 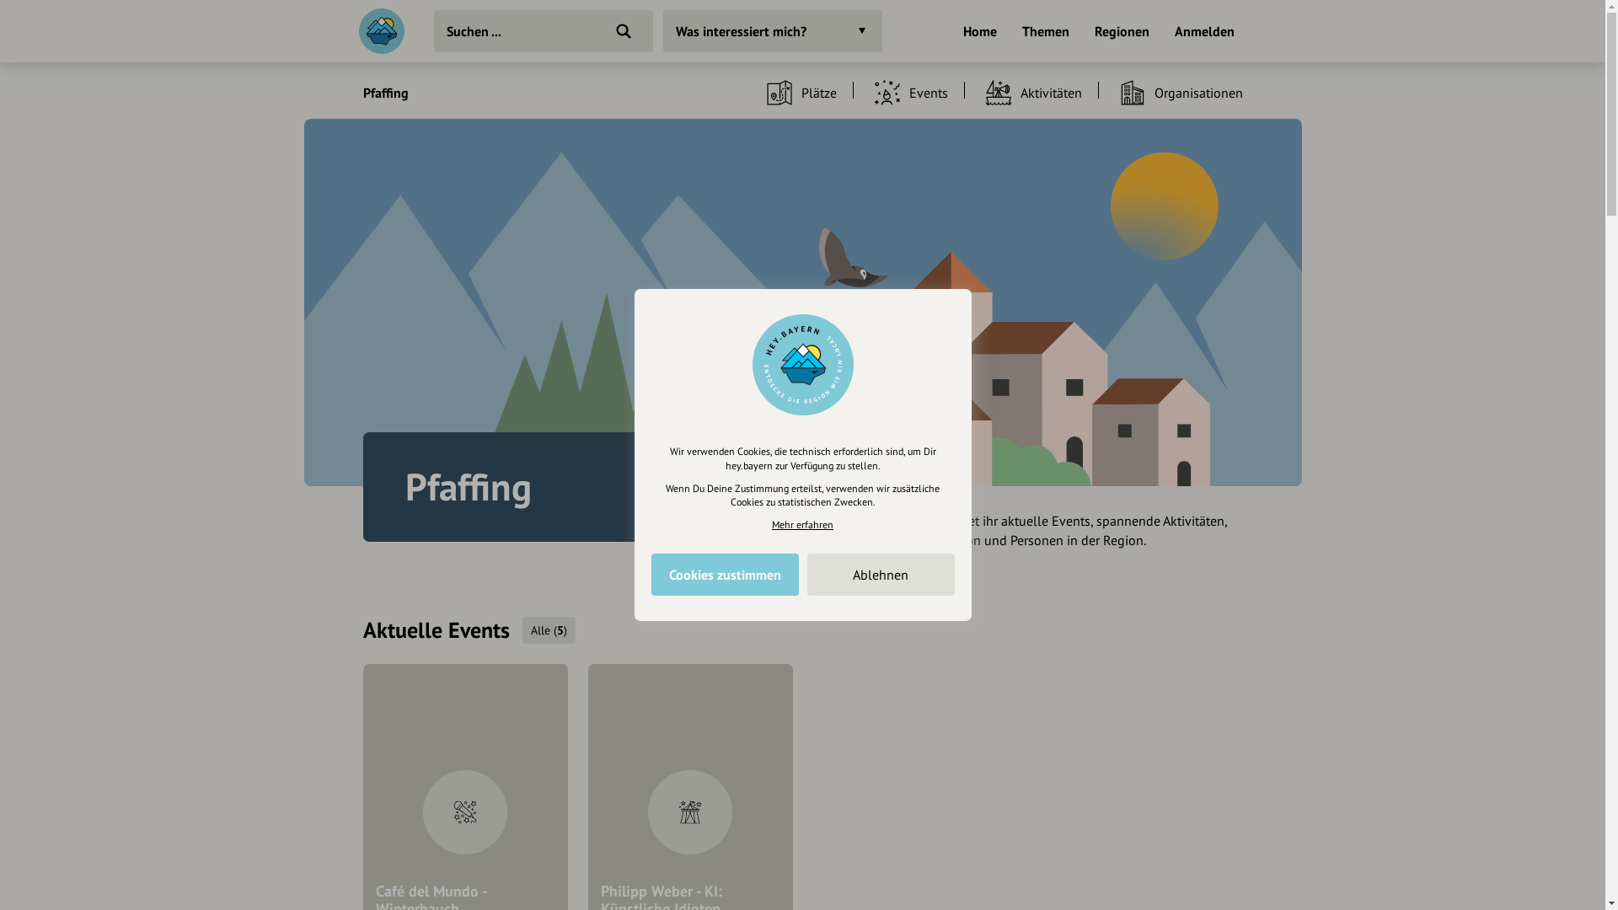 I want to click on Organisationen, so click(x=1173, y=93).